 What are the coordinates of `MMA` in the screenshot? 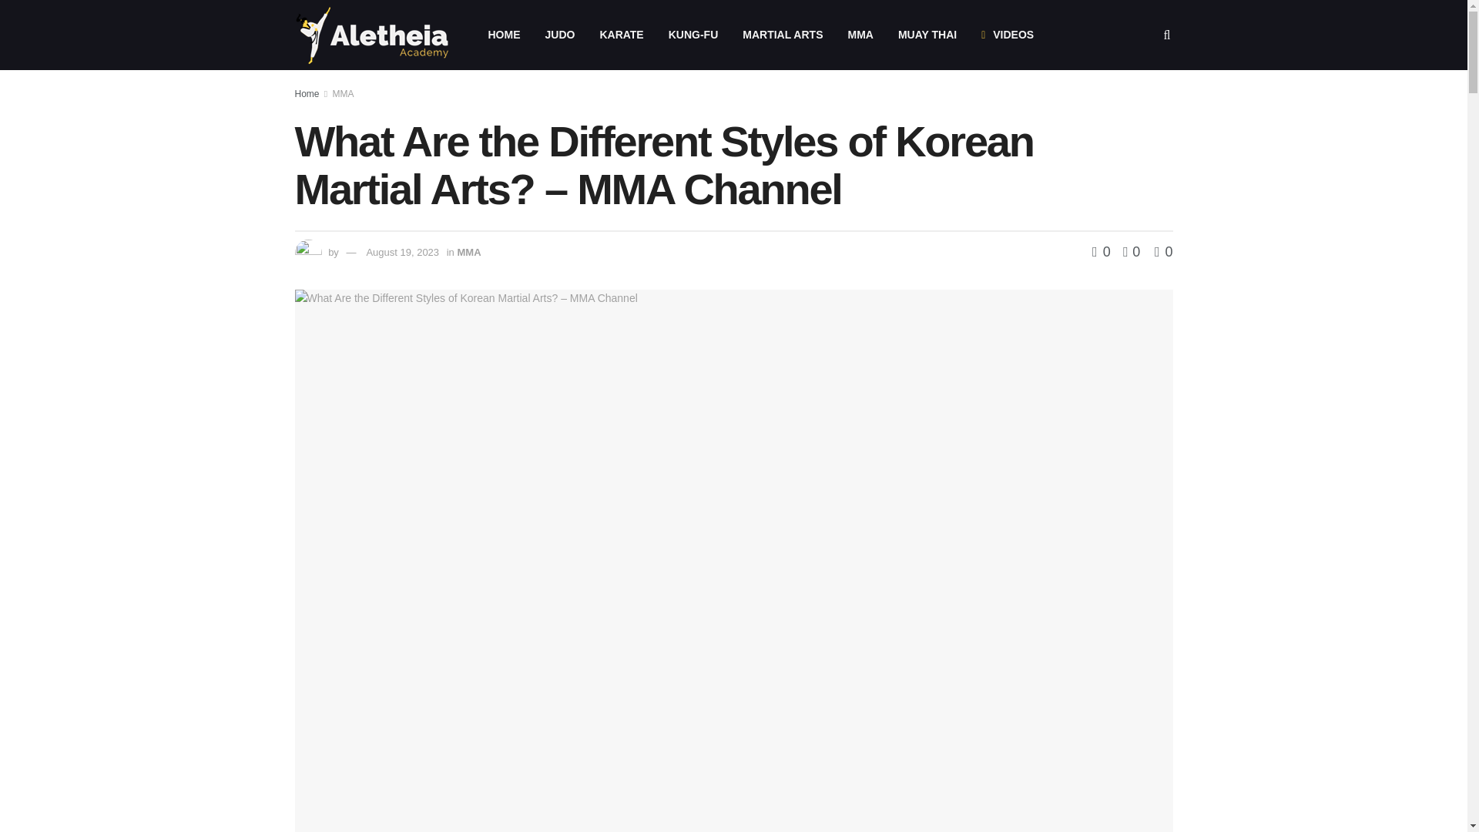 It's located at (468, 251).